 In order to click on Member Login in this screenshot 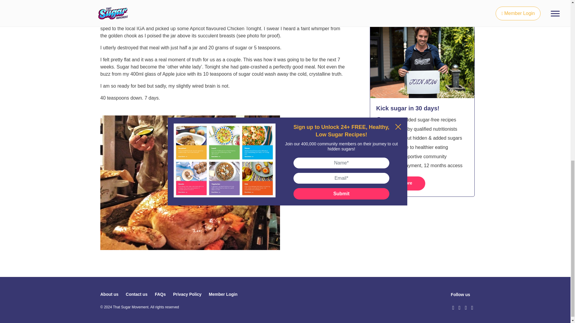, I will do `click(223, 294)`.